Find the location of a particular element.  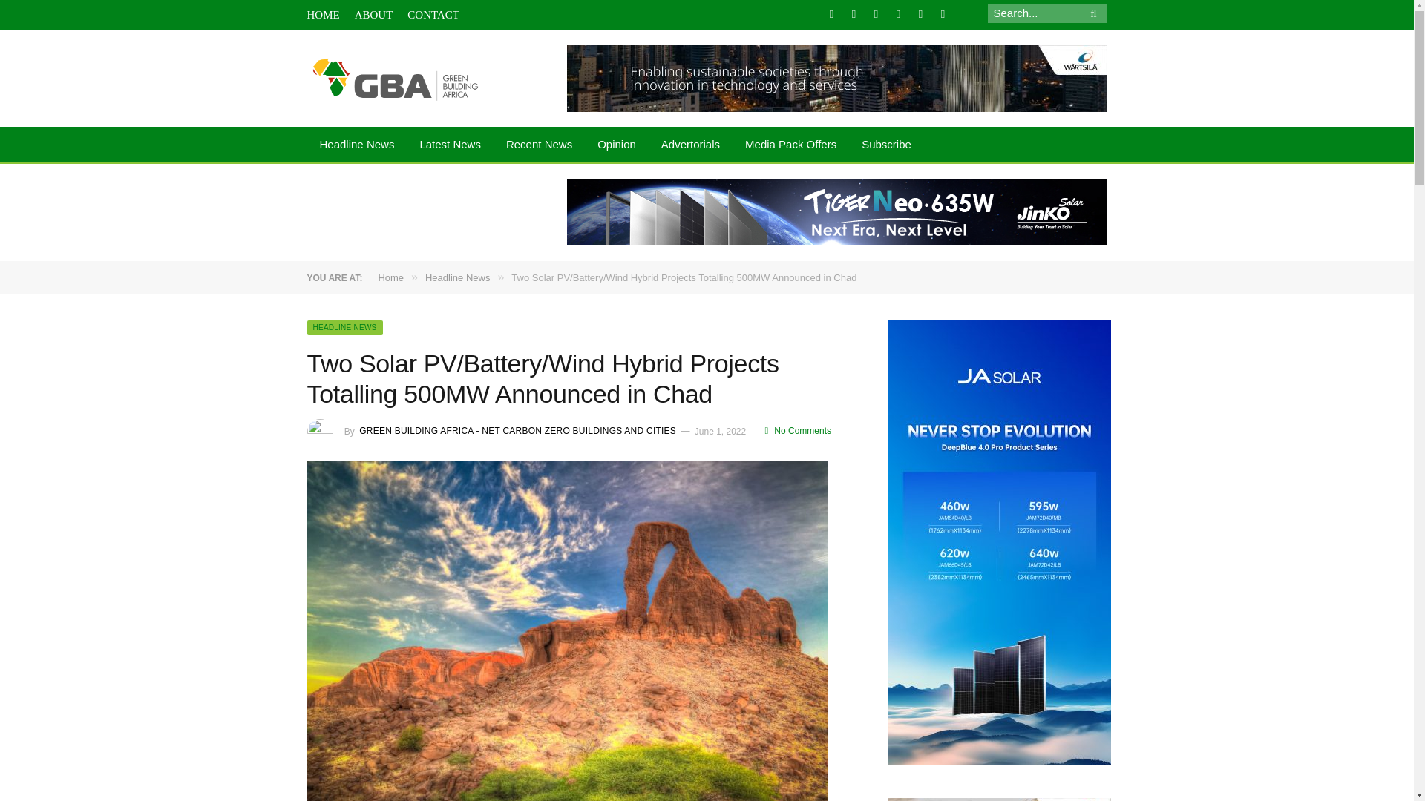

Recent News is located at coordinates (539, 145).